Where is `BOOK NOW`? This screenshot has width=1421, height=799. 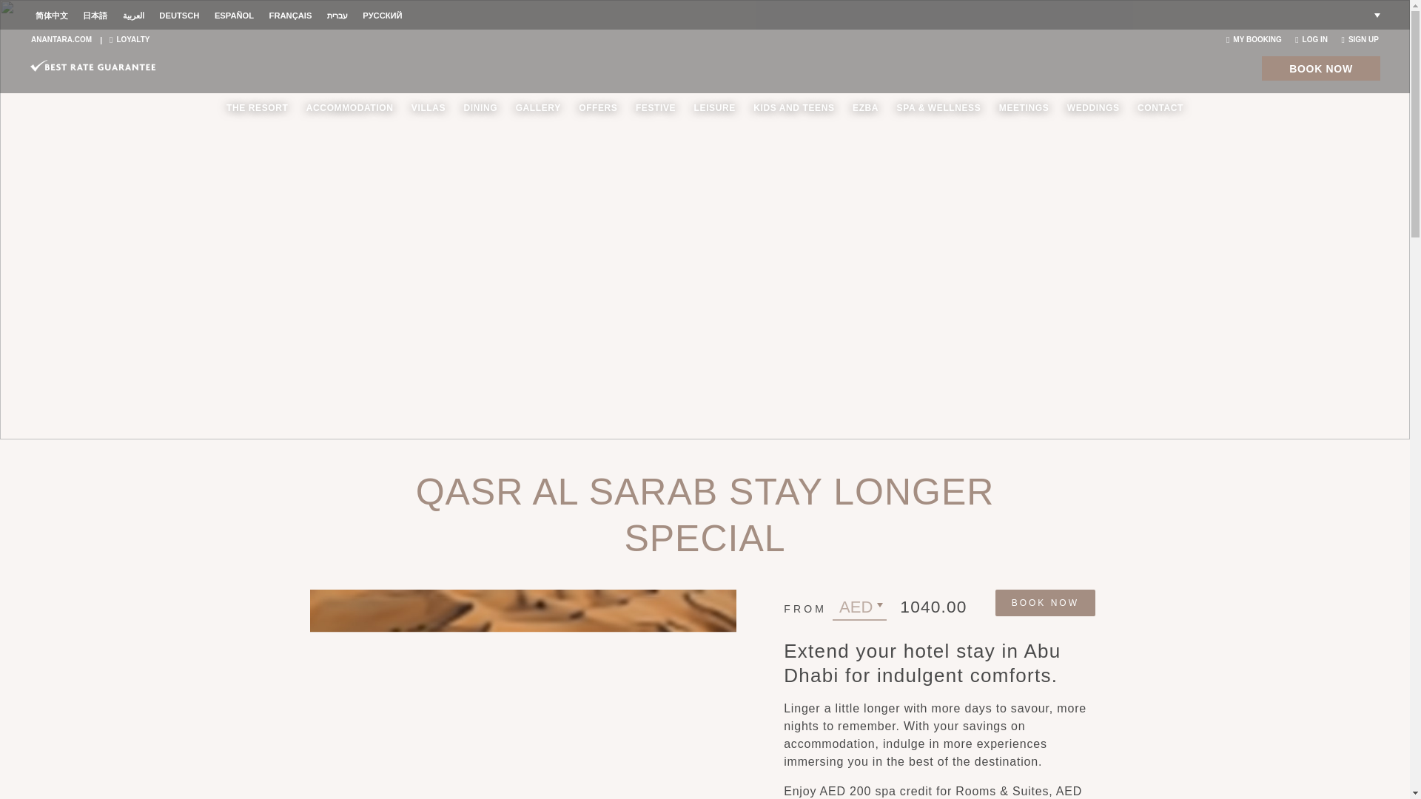
BOOK NOW is located at coordinates (1320, 68).